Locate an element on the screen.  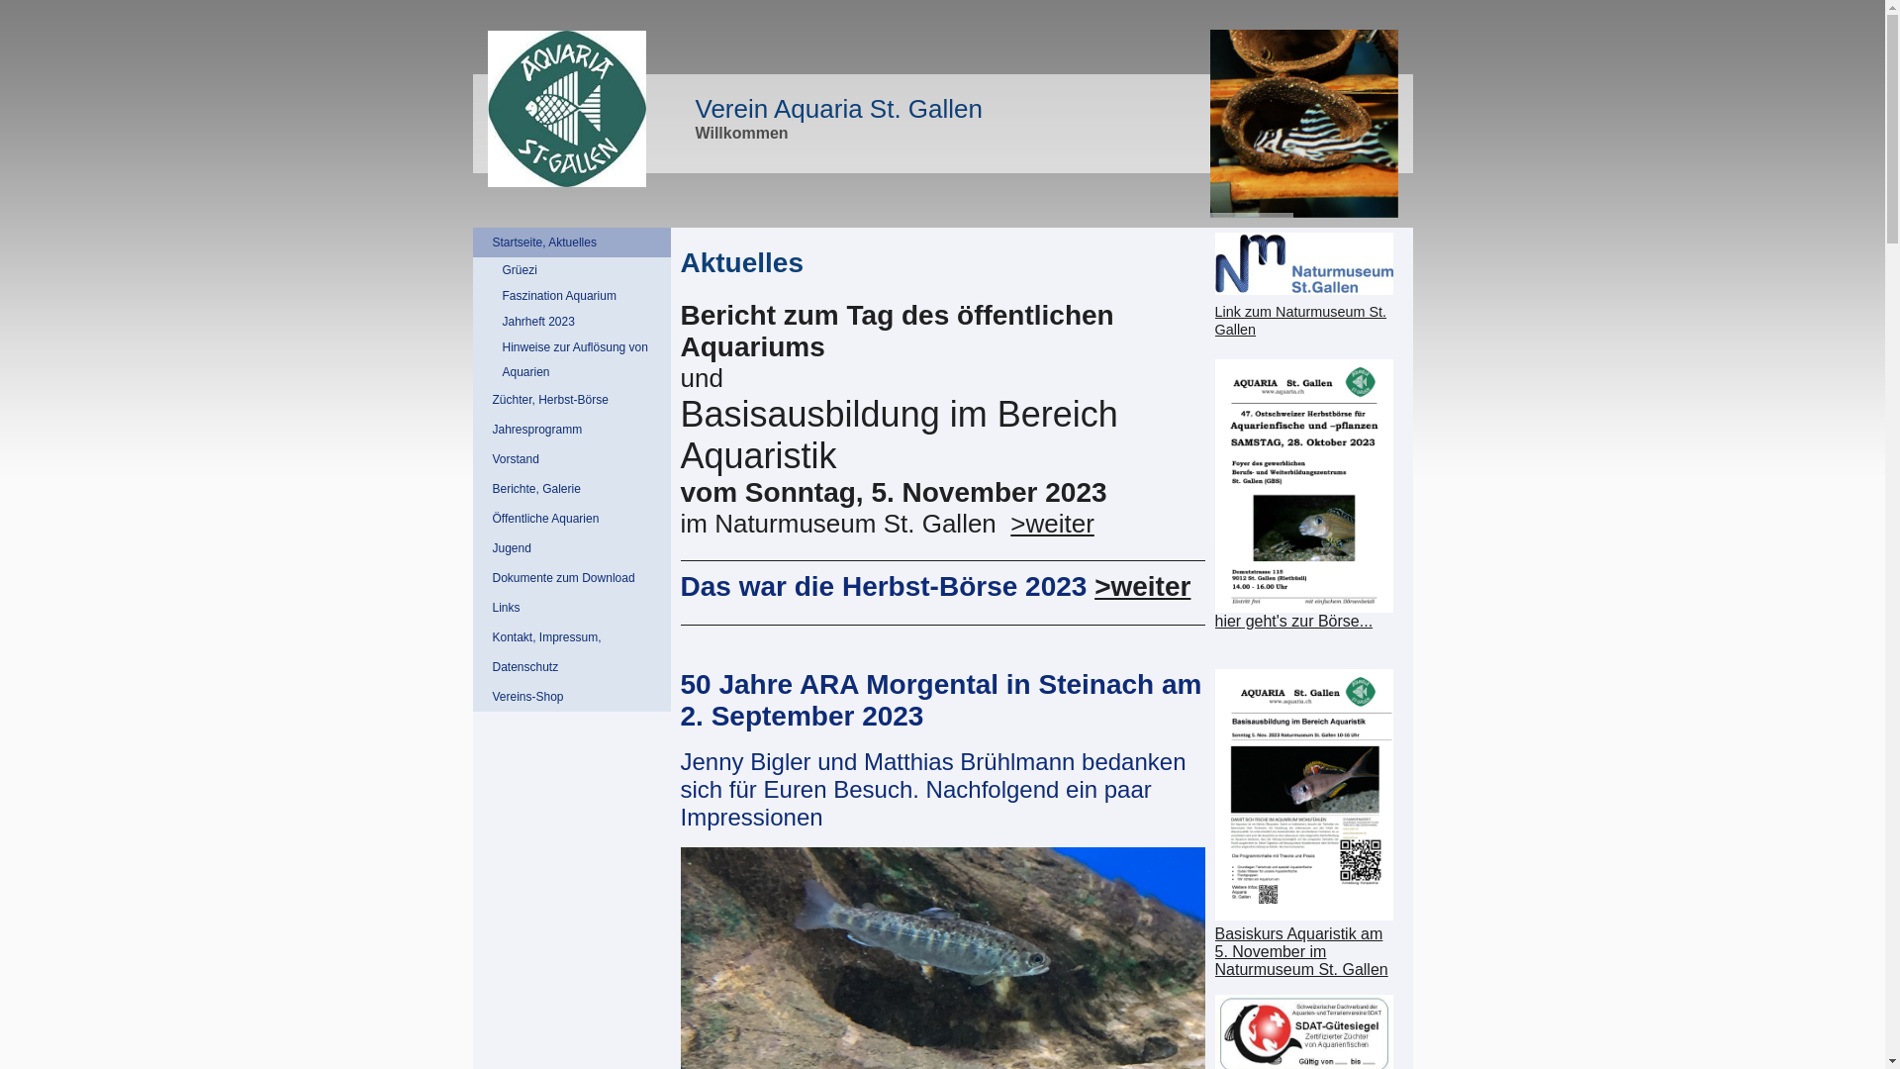
Berichte, Galerie is located at coordinates (572, 489).